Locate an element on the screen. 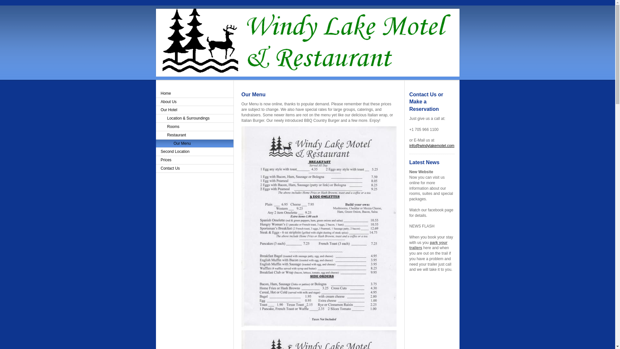  Prices is located at coordinates (194, 160).